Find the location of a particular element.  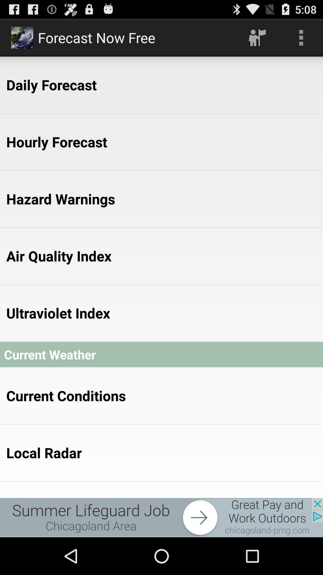

details about advertisement is located at coordinates (161, 517).